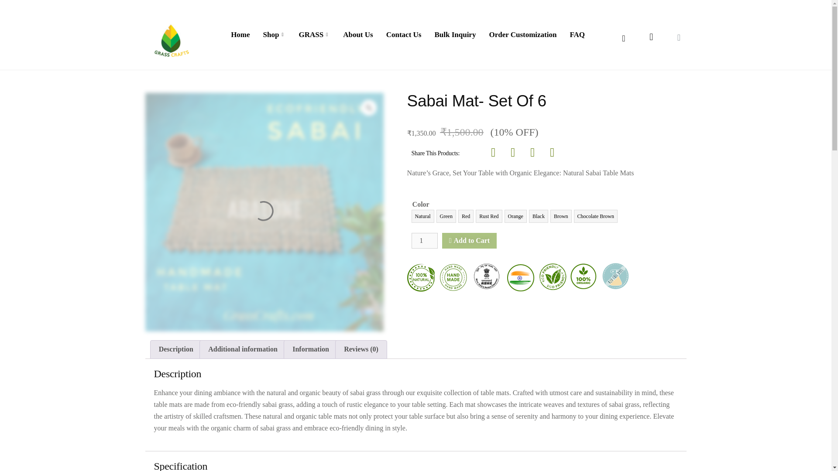 This screenshot has width=838, height=471. Describe the element at coordinates (596, 216) in the screenshot. I see `Chocolate Brown` at that location.